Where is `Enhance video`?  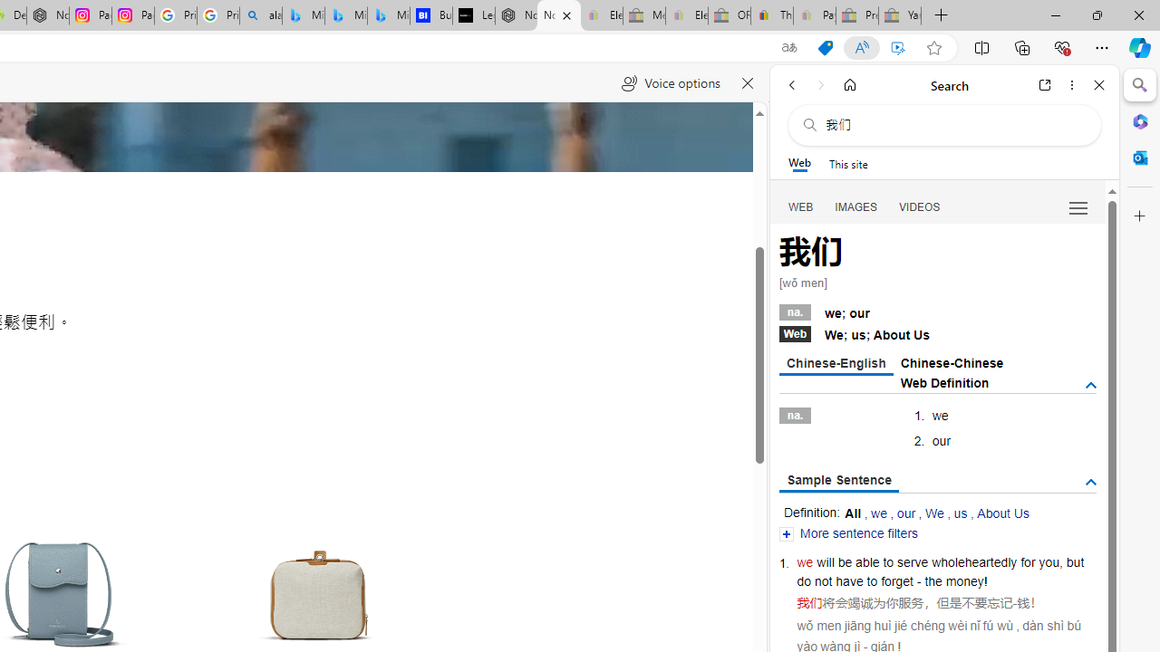 Enhance video is located at coordinates (898, 48).